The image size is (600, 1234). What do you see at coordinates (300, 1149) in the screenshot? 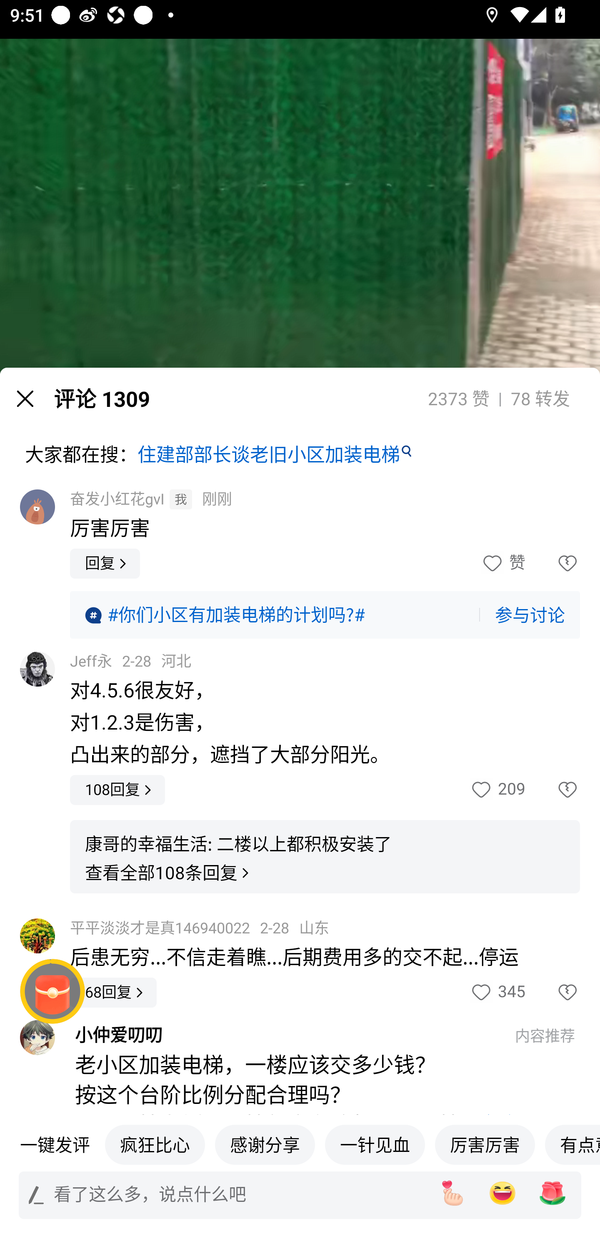
I see `相关搜索：住建部部长谈老旧小区加装电梯` at bounding box center [300, 1149].